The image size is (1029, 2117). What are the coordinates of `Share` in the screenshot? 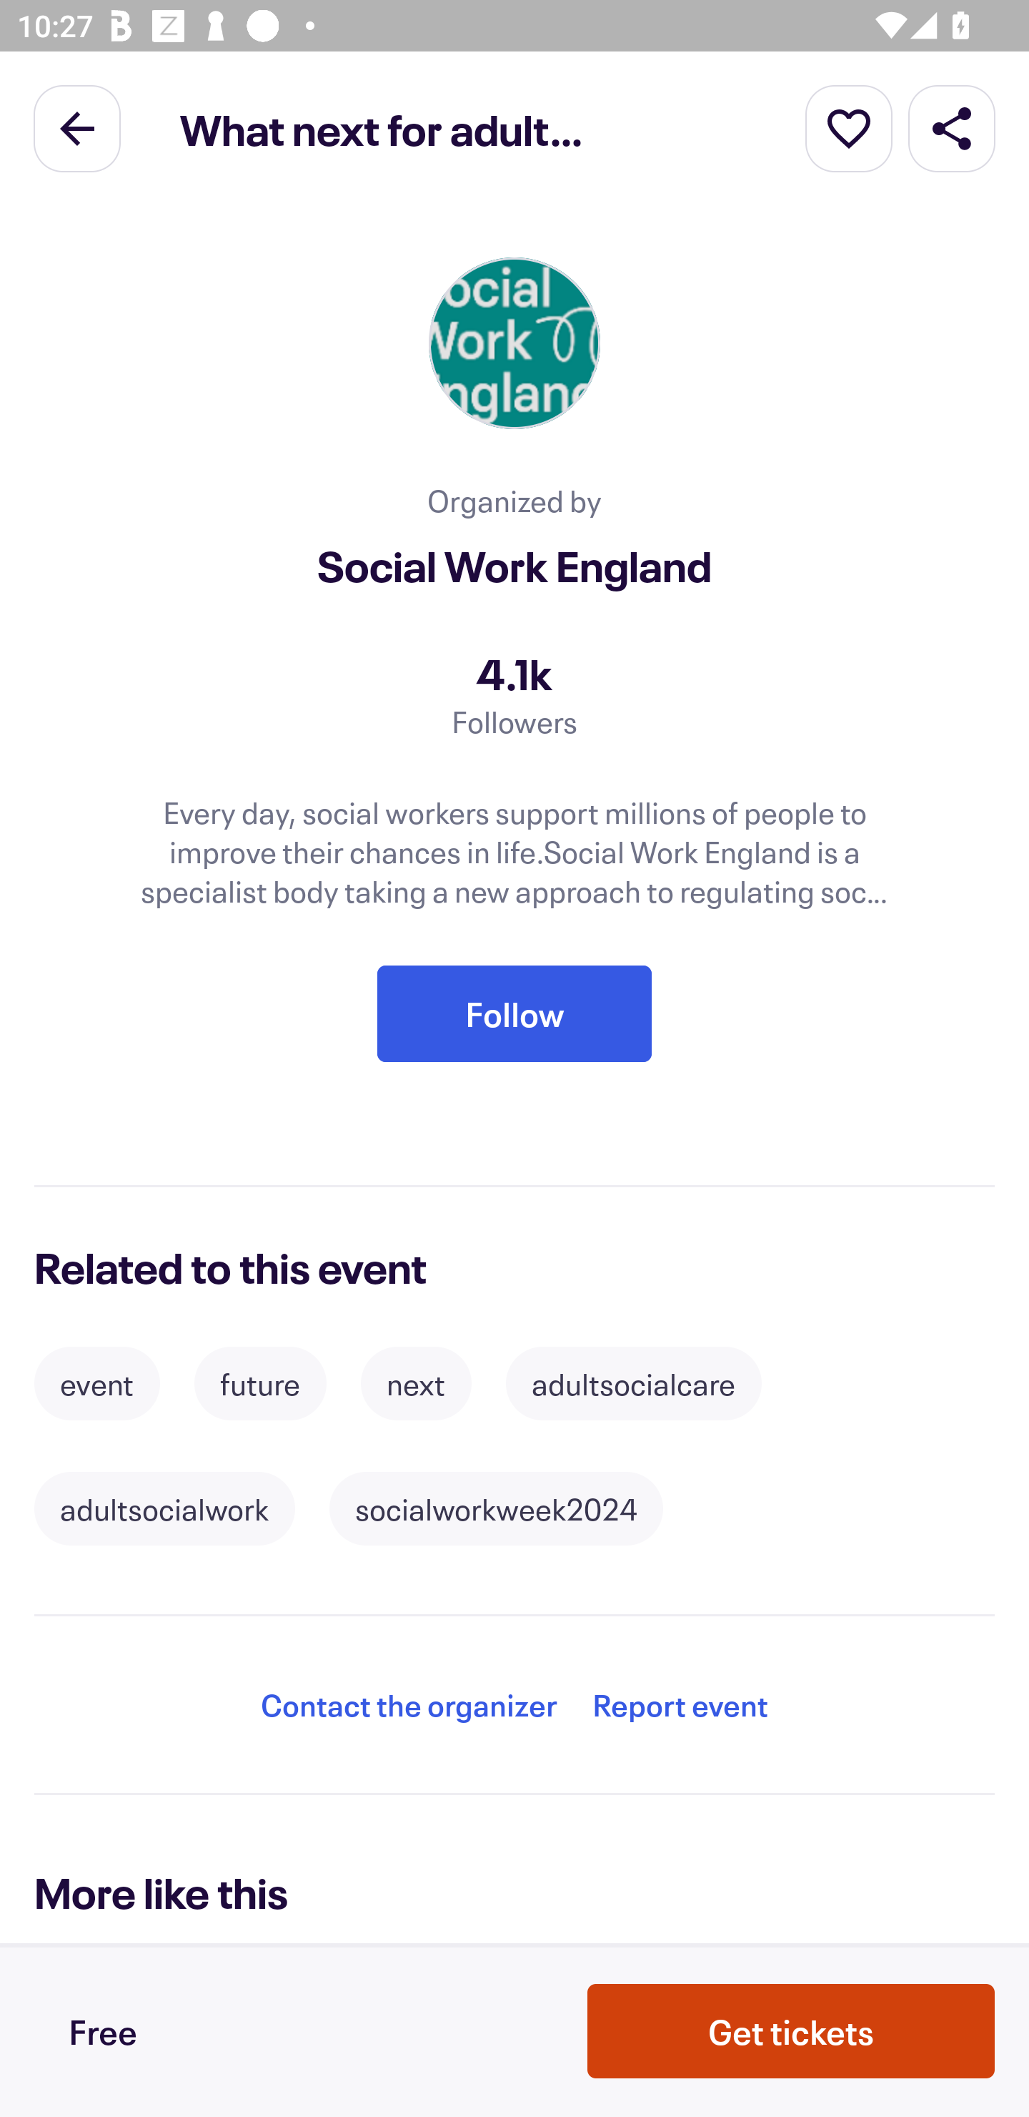 It's located at (952, 127).